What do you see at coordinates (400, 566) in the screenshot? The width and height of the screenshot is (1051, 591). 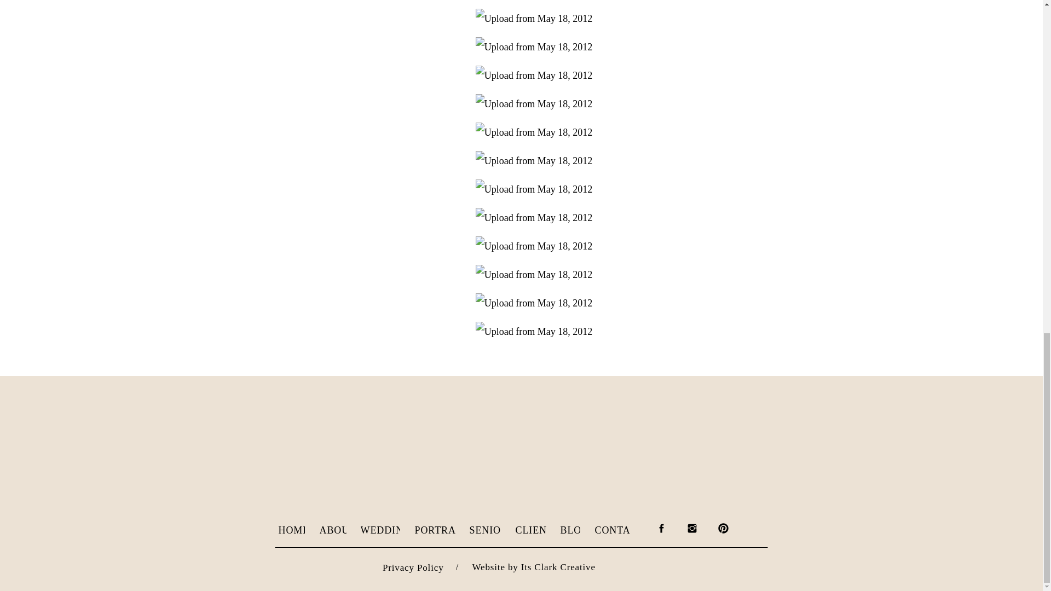 I see `Privacy Policy` at bounding box center [400, 566].